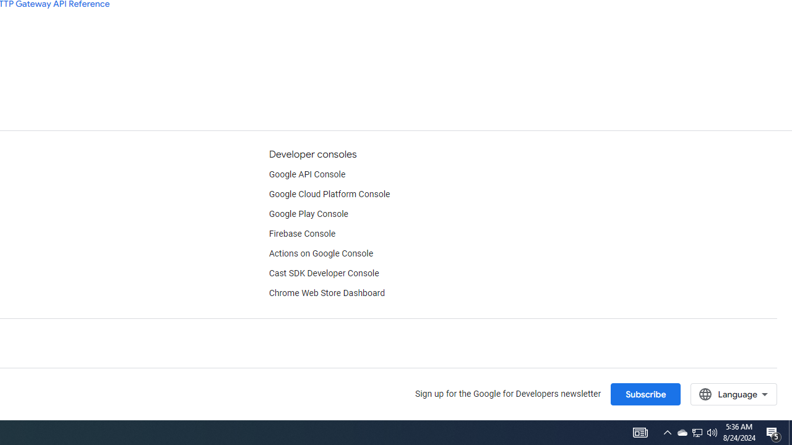 This screenshot has height=445, width=792. Describe the element at coordinates (302, 234) in the screenshot. I see `Firebase Console` at that location.